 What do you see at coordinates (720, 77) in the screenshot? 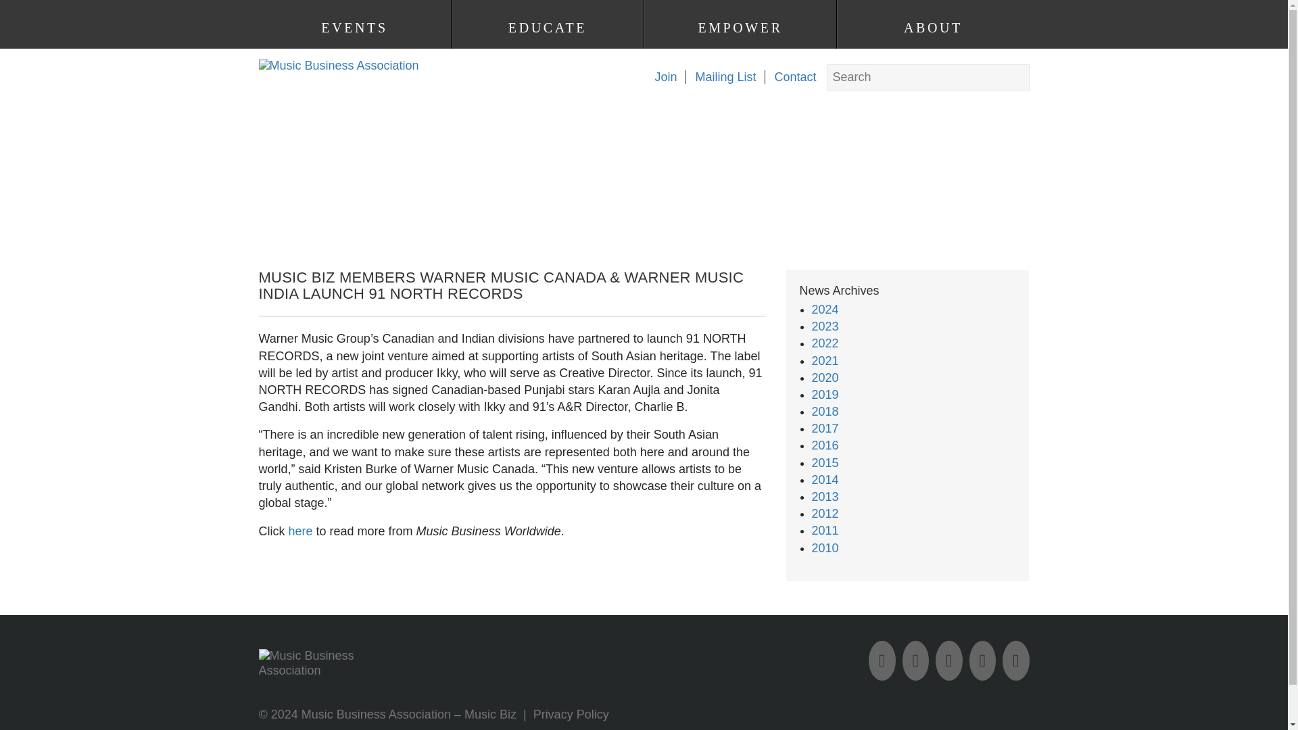
I see `Mailing List` at bounding box center [720, 77].